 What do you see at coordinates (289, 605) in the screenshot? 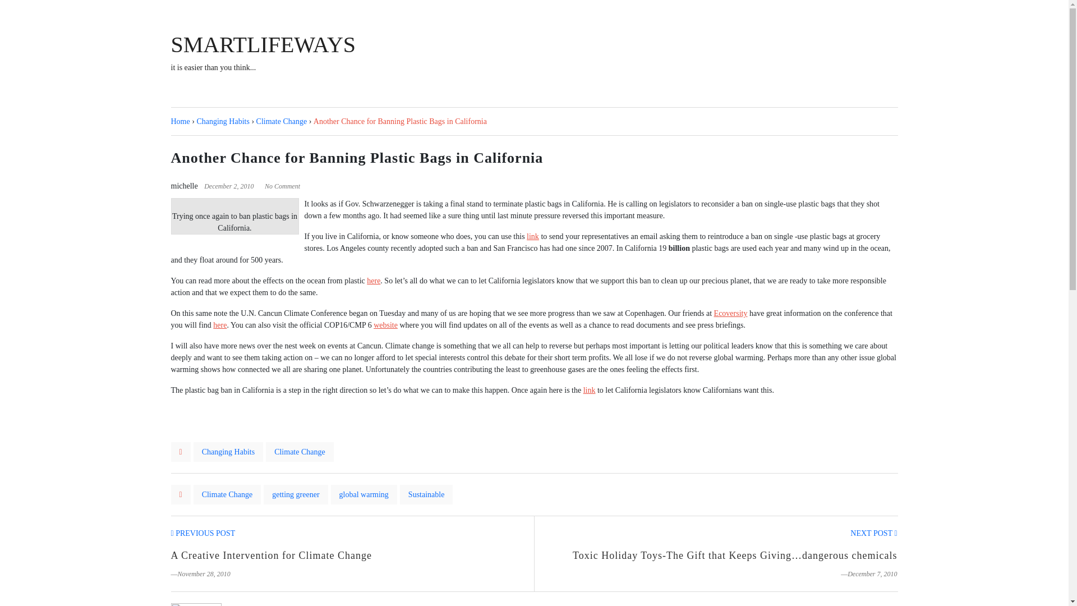
I see `MICHELLE` at bounding box center [289, 605].